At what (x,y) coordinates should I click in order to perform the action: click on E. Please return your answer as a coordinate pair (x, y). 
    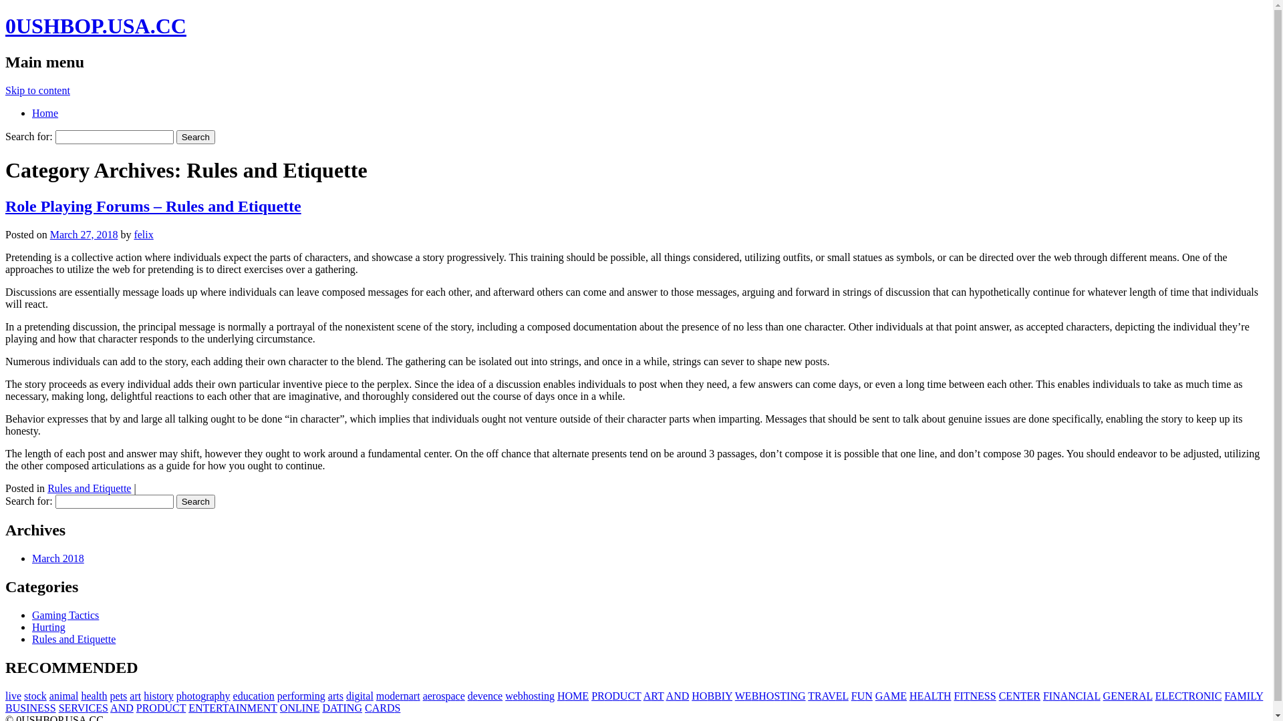
    Looking at the image, I should click on (981, 696).